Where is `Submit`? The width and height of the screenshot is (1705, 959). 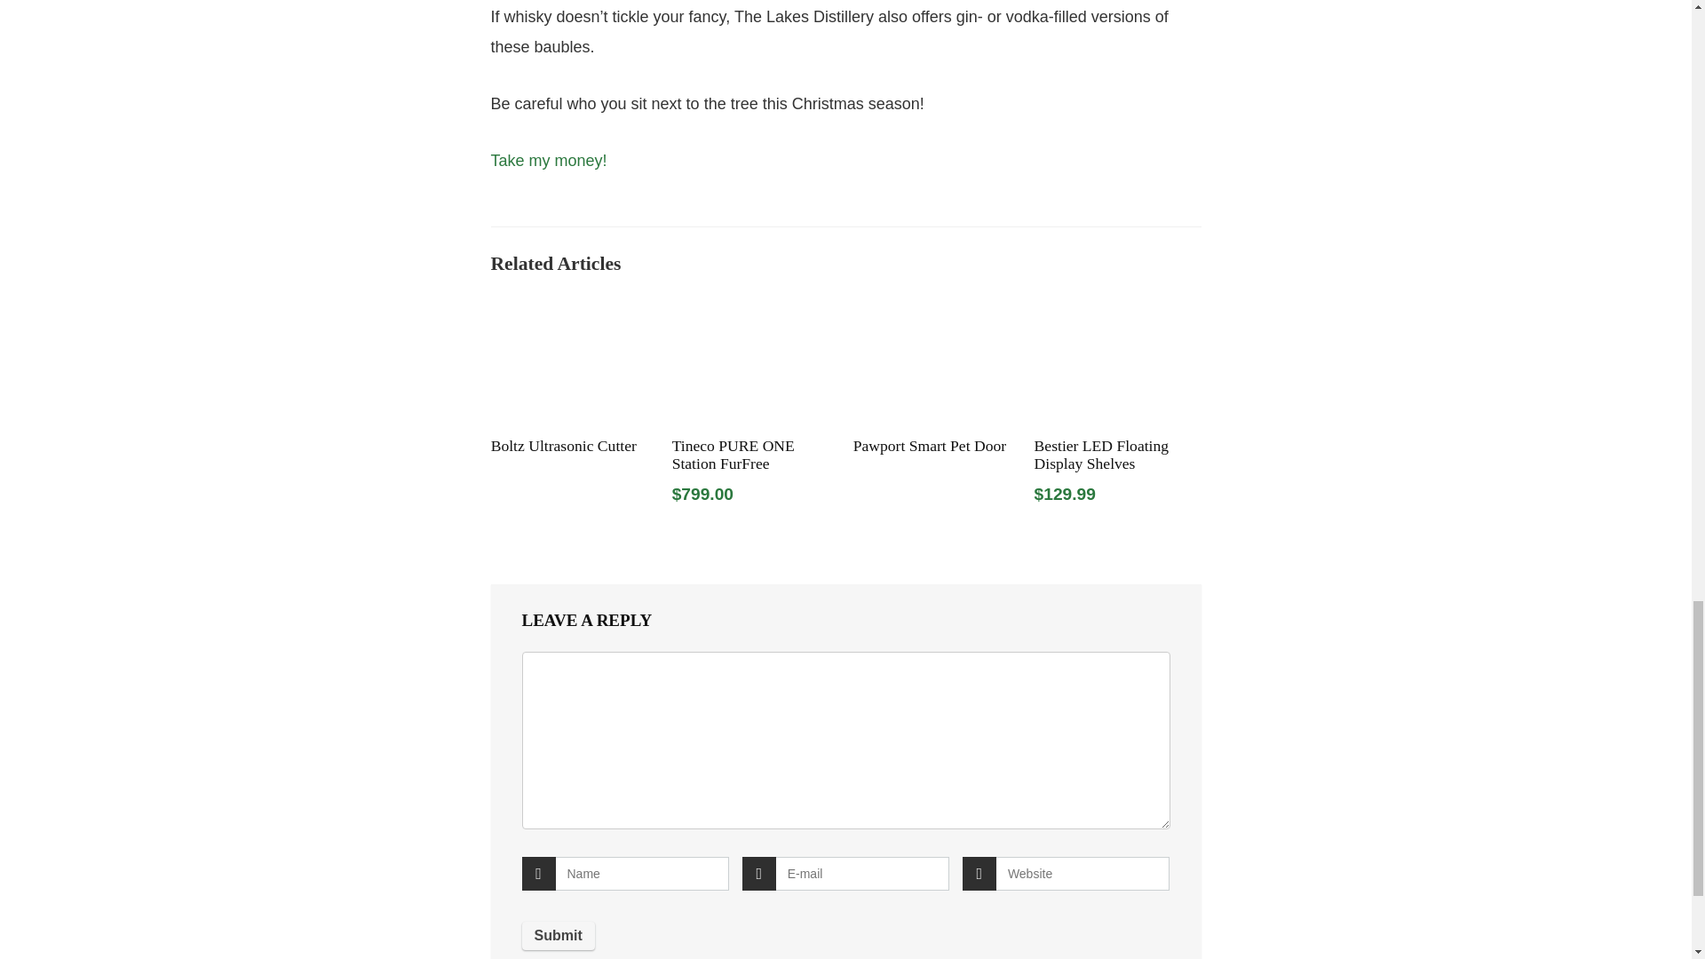
Submit is located at coordinates (558, 936).